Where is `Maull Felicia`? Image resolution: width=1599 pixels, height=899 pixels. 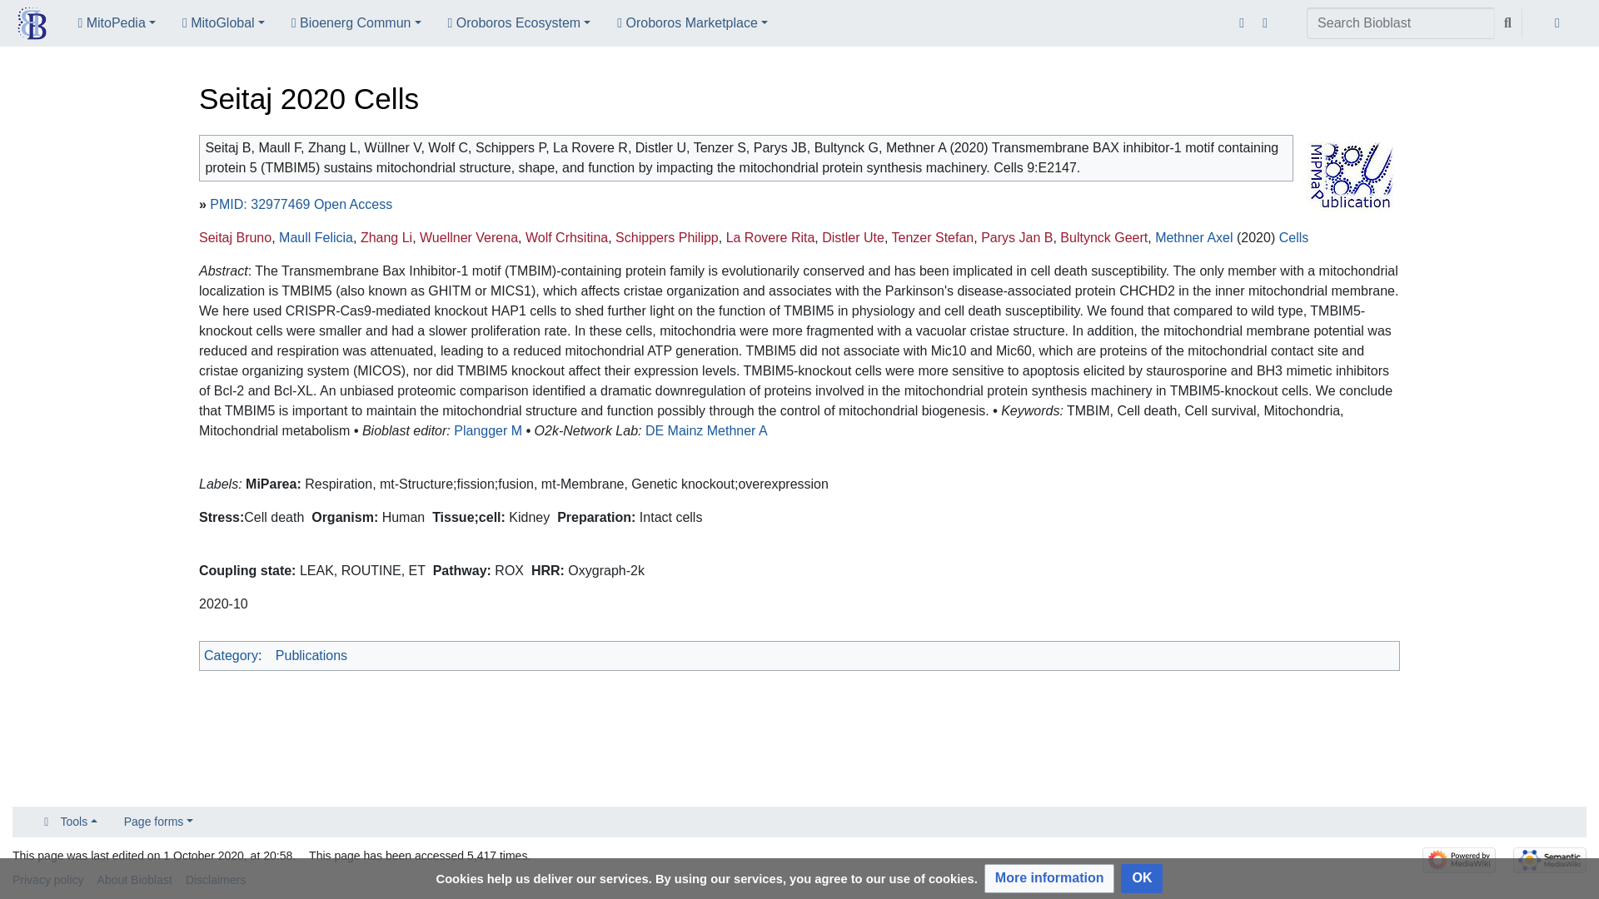 Maull Felicia is located at coordinates (316, 236).